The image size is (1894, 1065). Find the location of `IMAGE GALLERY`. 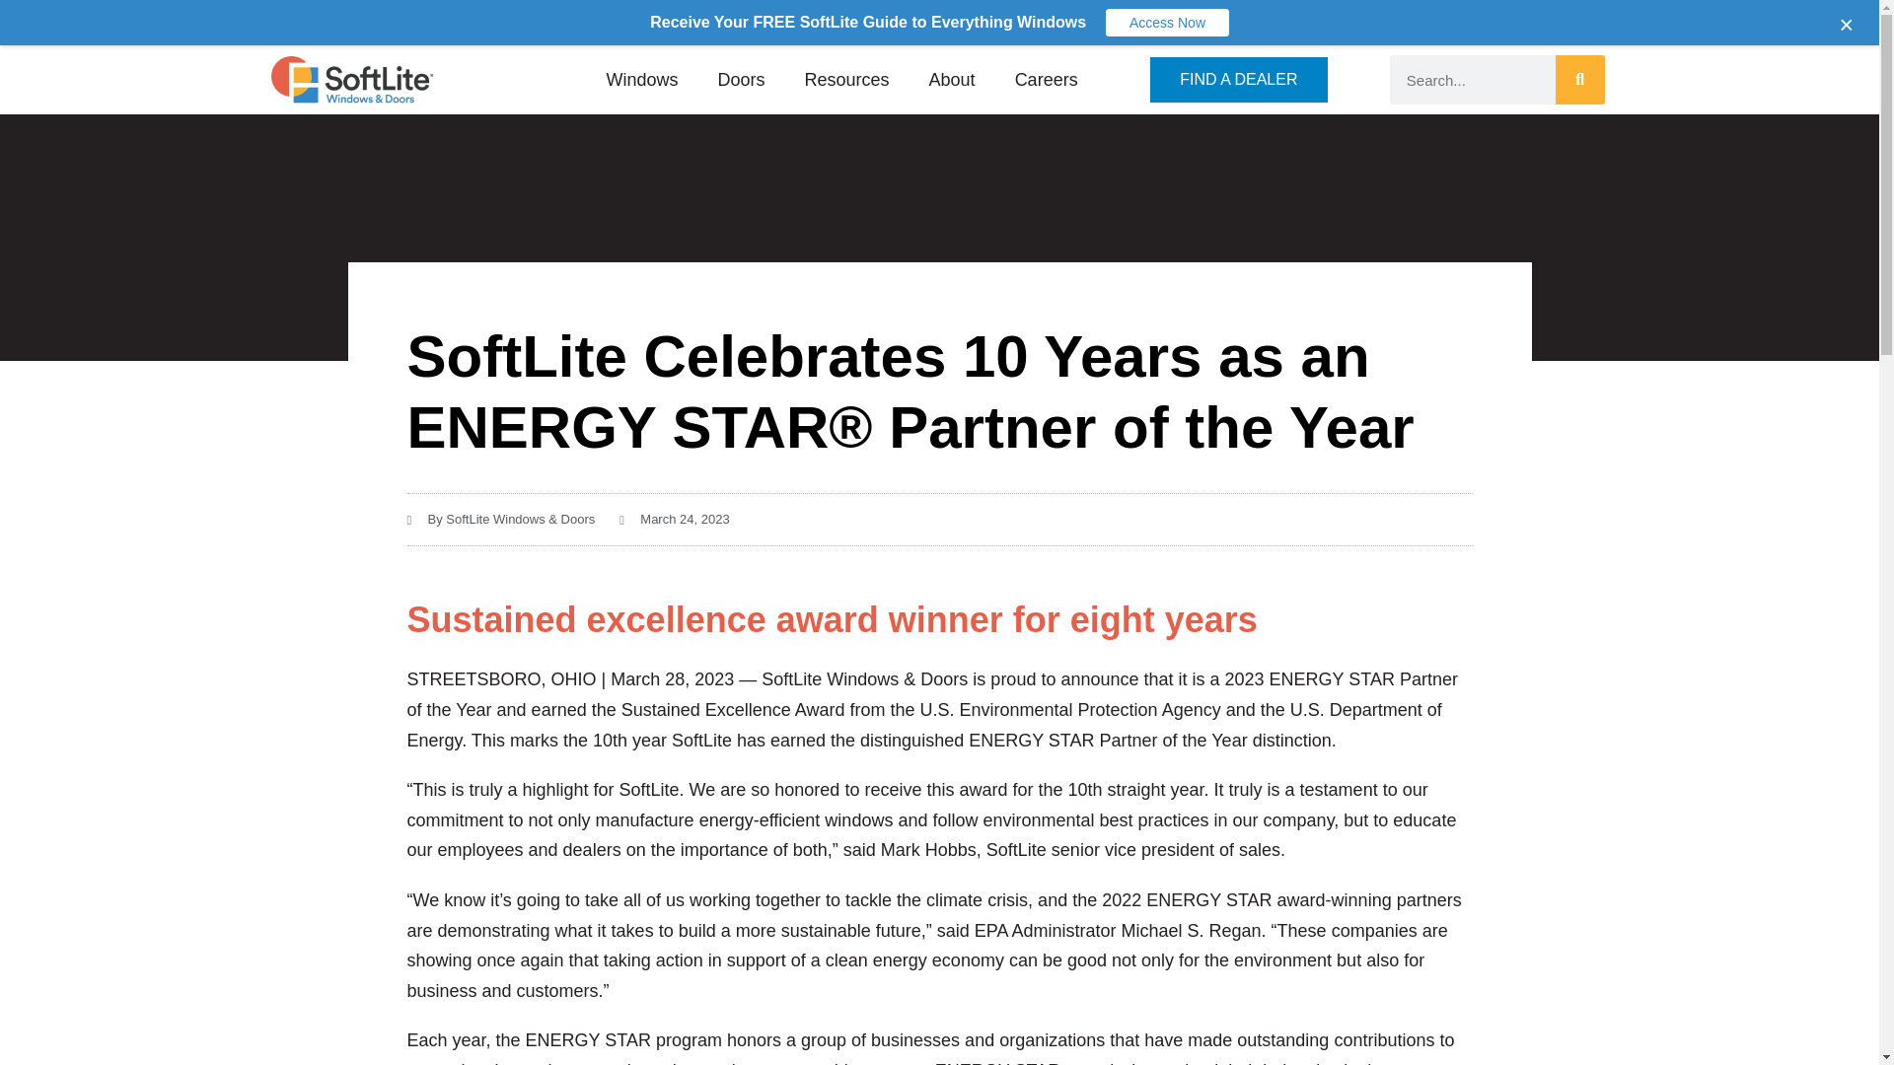

IMAGE GALLERY is located at coordinates (1124, 23).